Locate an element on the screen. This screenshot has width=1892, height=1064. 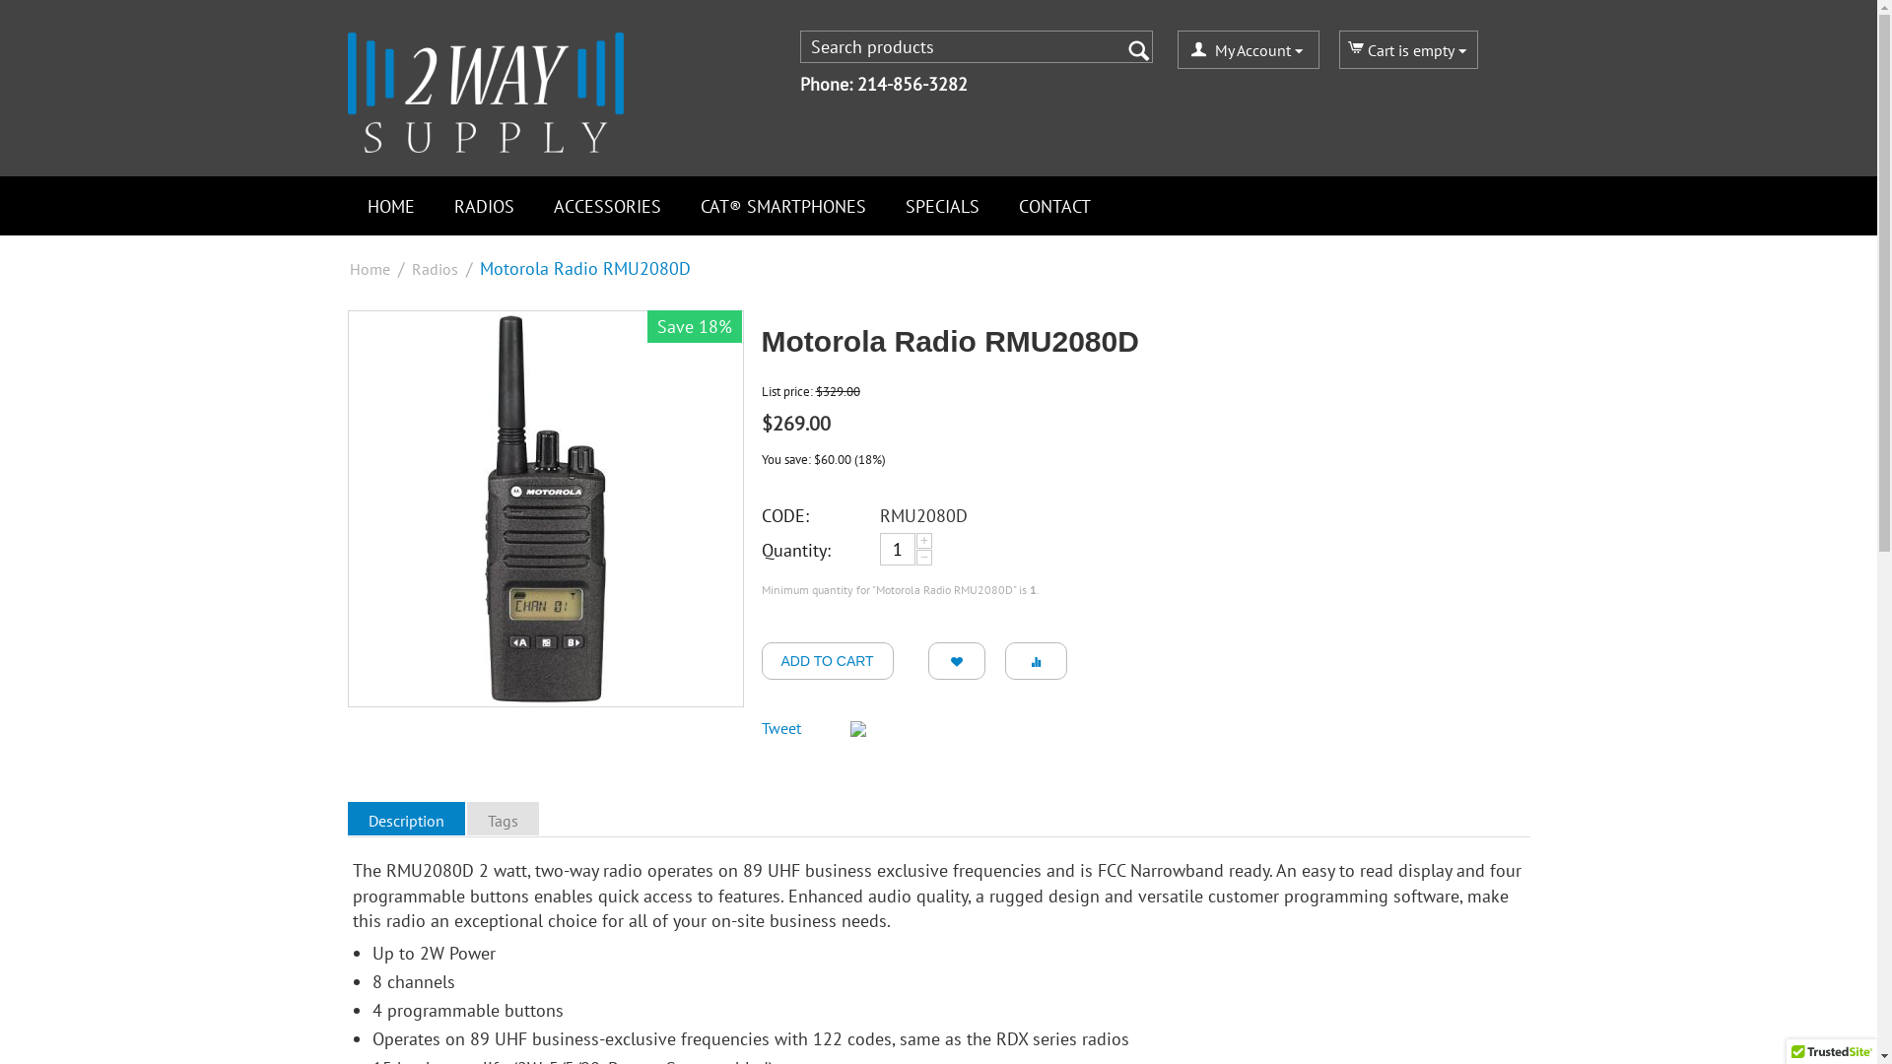
Tags is located at coordinates (504, 819).